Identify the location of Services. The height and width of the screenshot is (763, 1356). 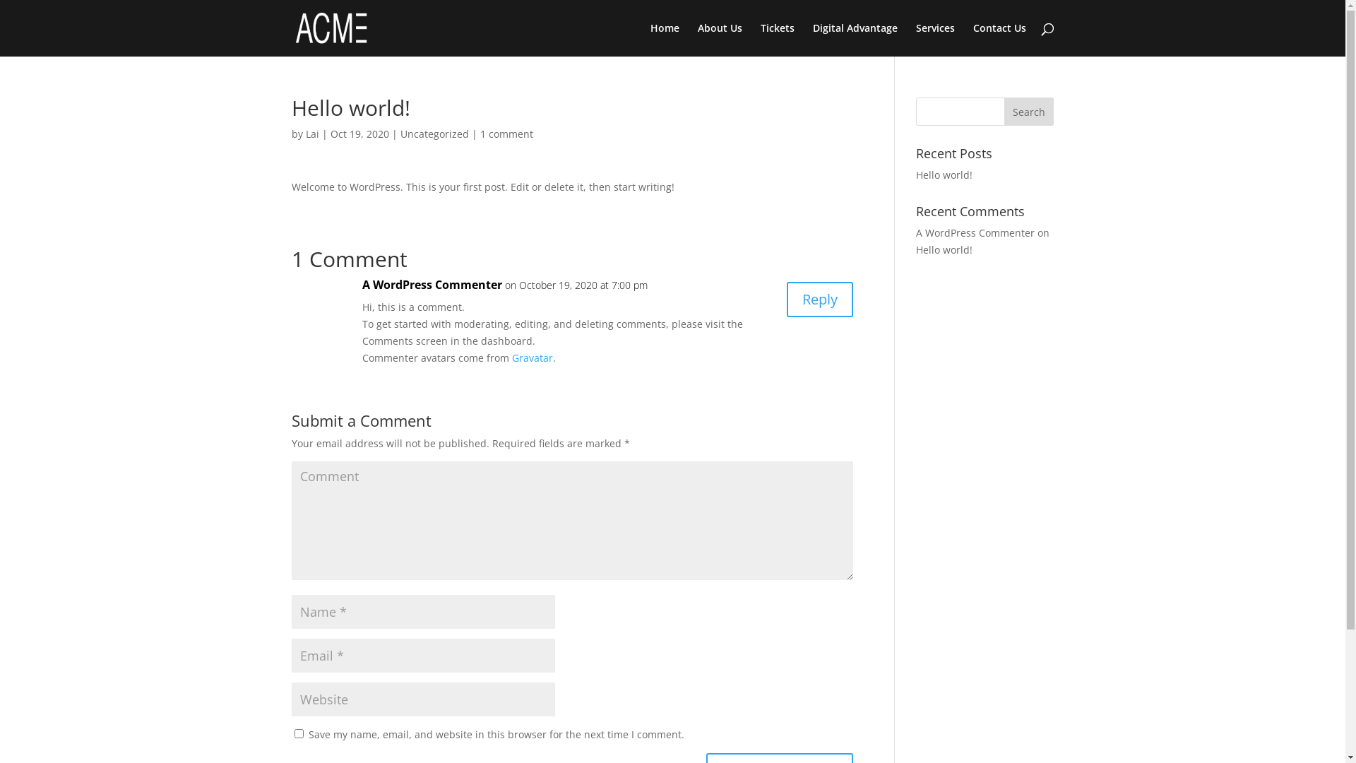
(935, 40).